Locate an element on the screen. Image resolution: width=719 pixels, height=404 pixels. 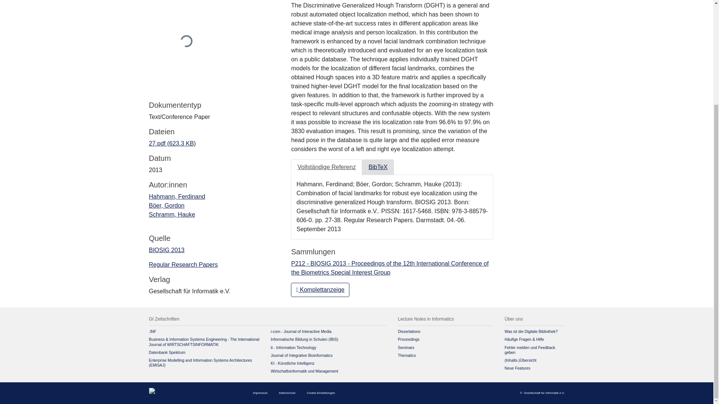
Proceedings is located at coordinates (408, 339).